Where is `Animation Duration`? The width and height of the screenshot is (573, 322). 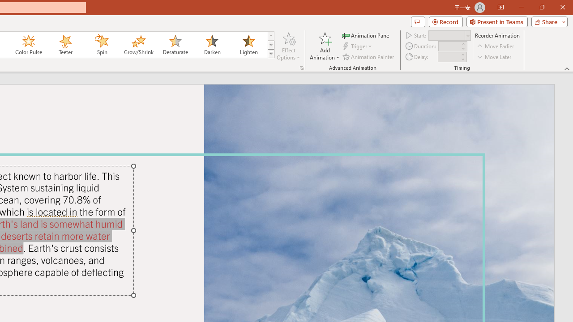
Animation Duration is located at coordinates (449, 47).